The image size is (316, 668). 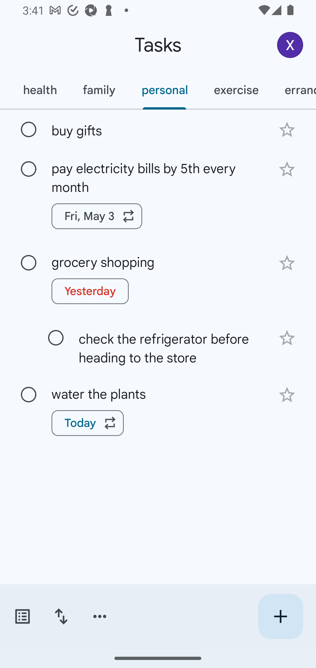 What do you see at coordinates (88, 423) in the screenshot?
I see `Today` at bounding box center [88, 423].